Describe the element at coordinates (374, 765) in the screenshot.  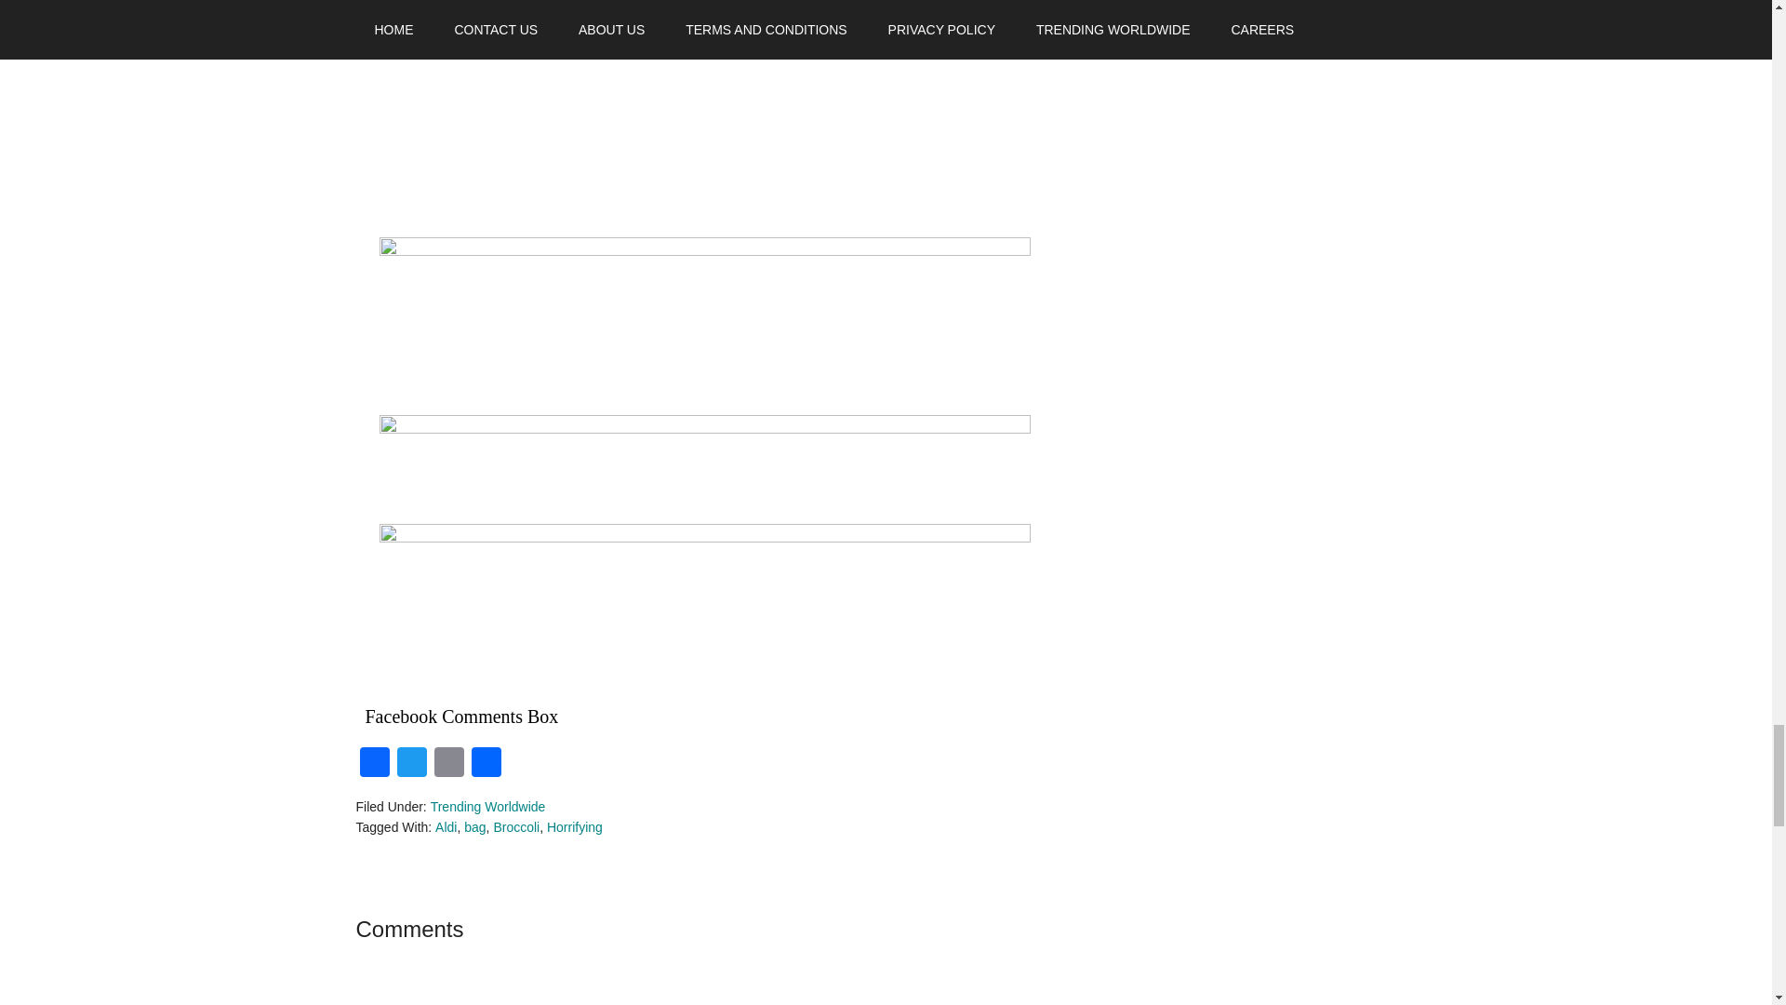
I see `Facebook` at that location.